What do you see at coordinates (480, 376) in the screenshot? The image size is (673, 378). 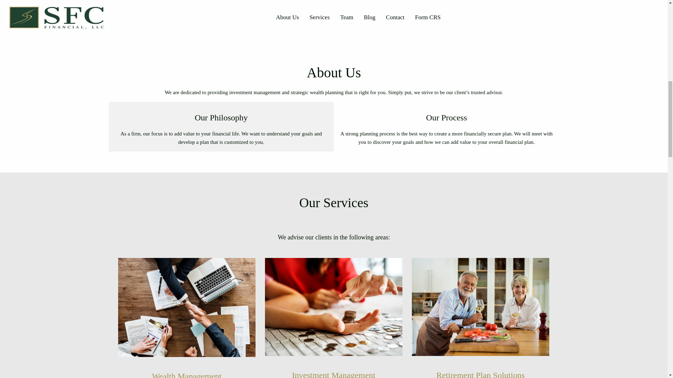 I see `Retirement Plan Solutions` at bounding box center [480, 376].